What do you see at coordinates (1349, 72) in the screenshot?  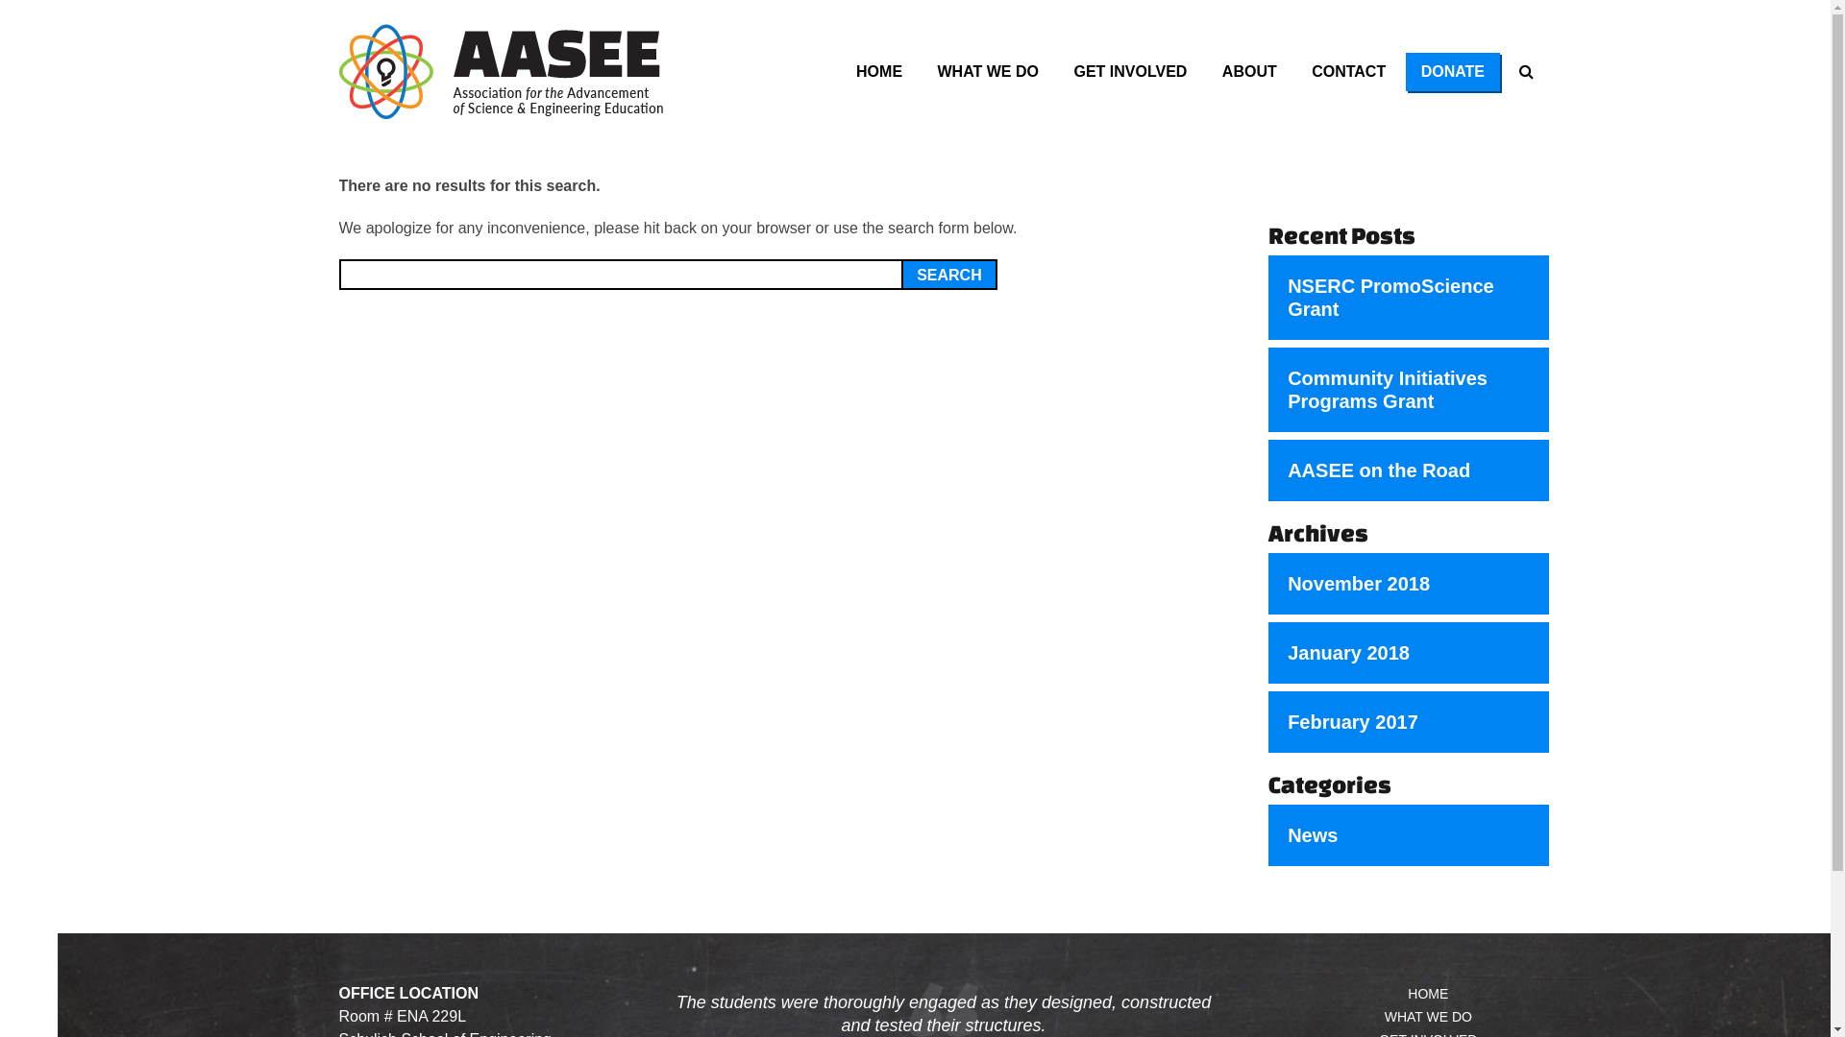 I see `CONTACT` at bounding box center [1349, 72].